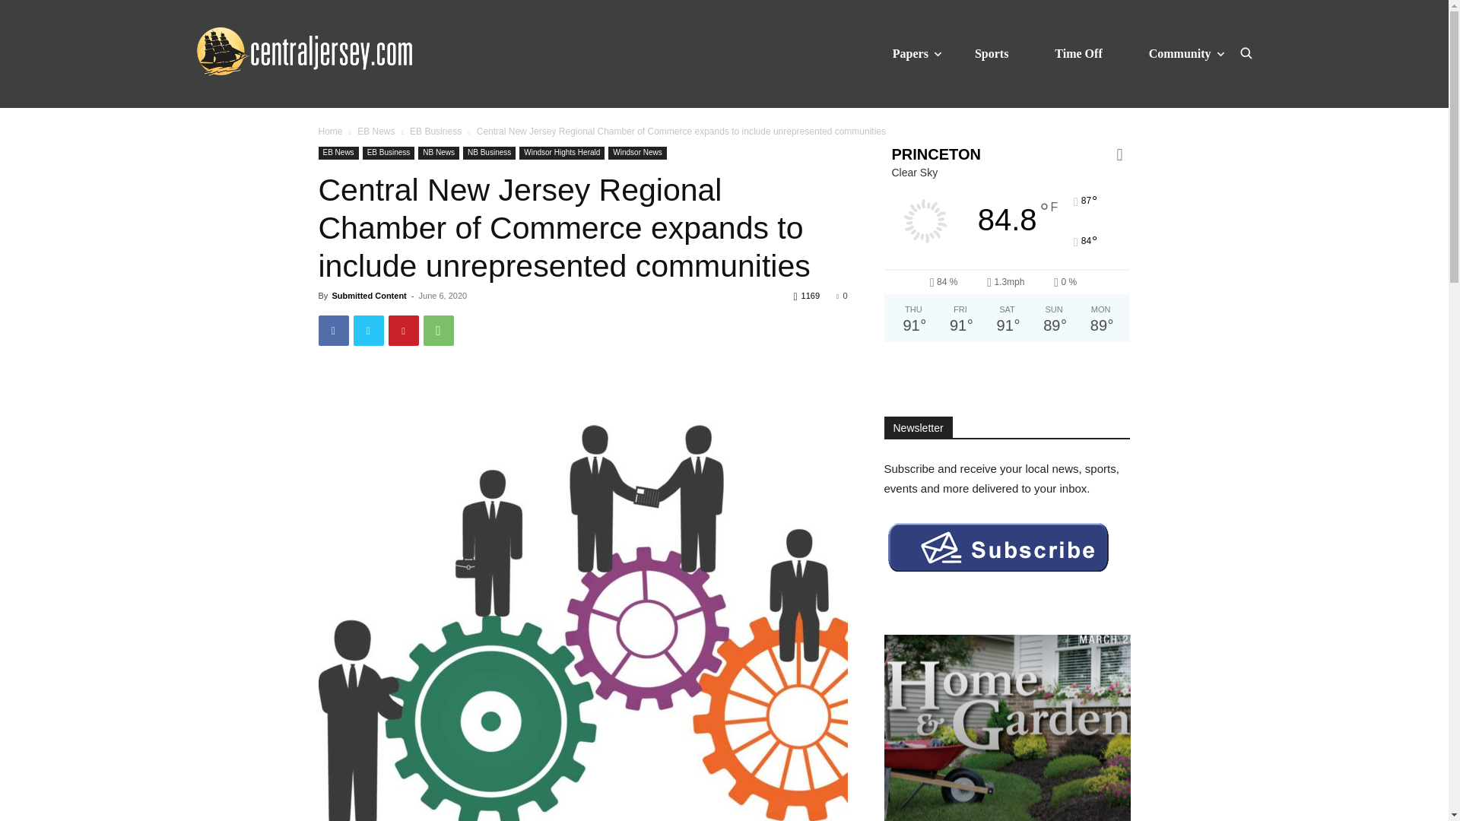  Describe the element at coordinates (438, 330) in the screenshot. I see `WhatsApp` at that location.